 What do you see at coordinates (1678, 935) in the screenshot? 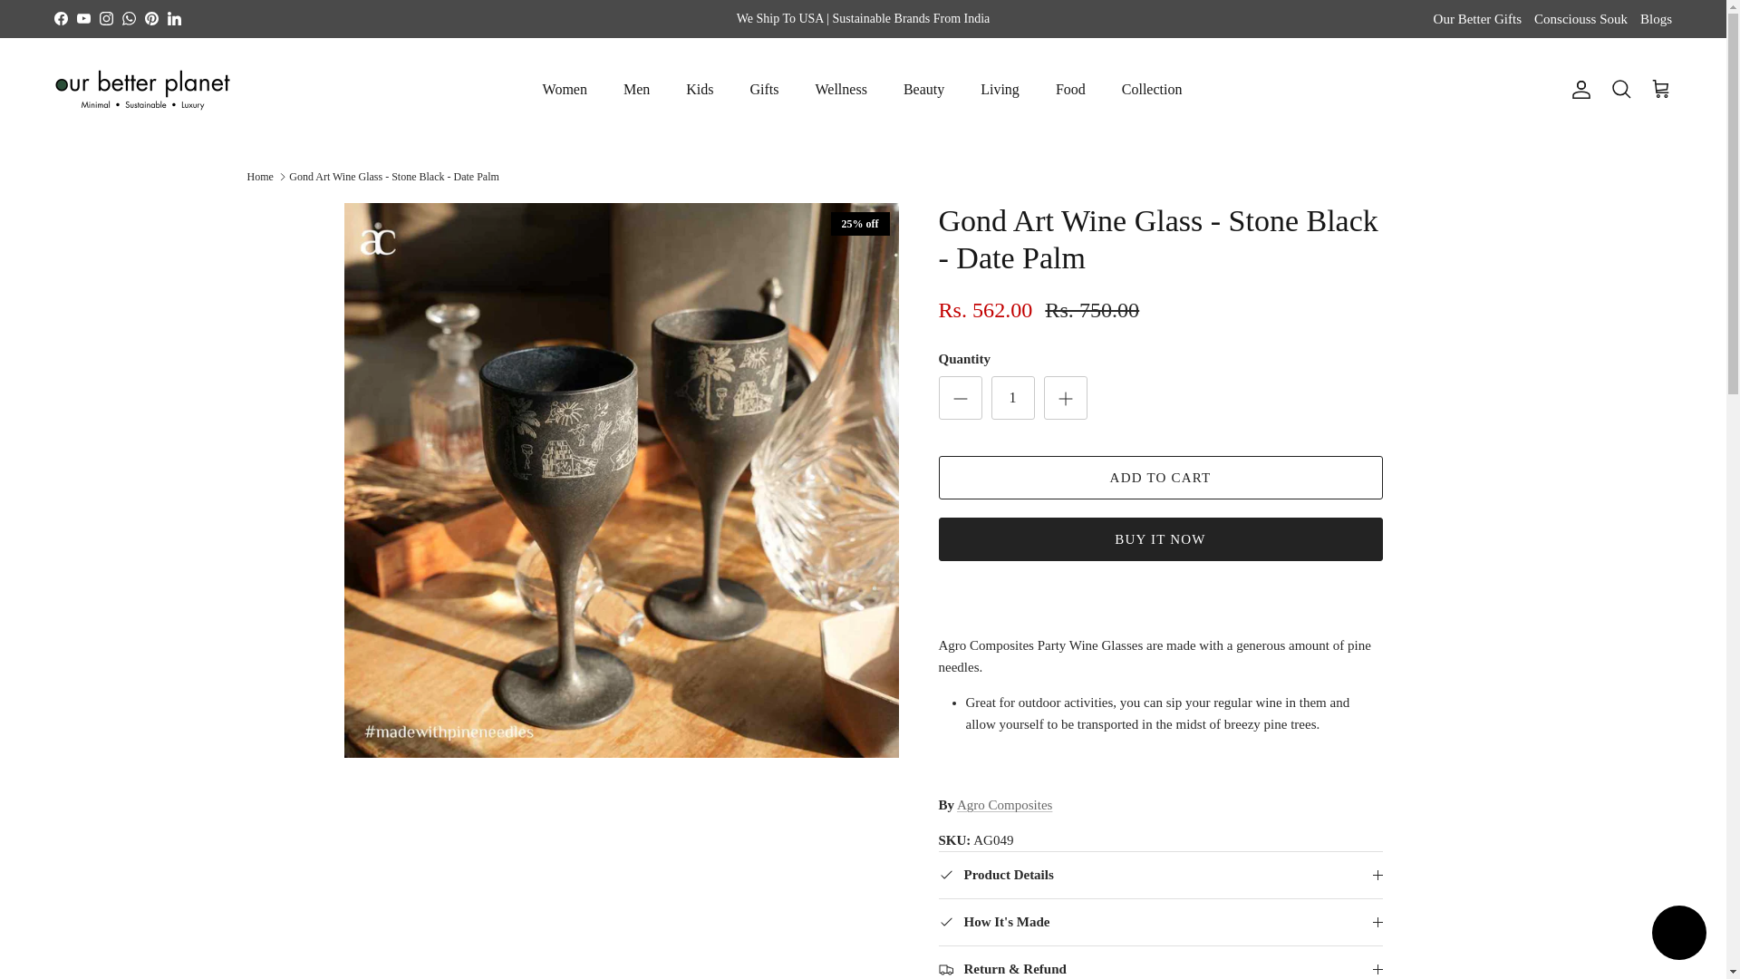
I see `Shopify online store chat` at bounding box center [1678, 935].